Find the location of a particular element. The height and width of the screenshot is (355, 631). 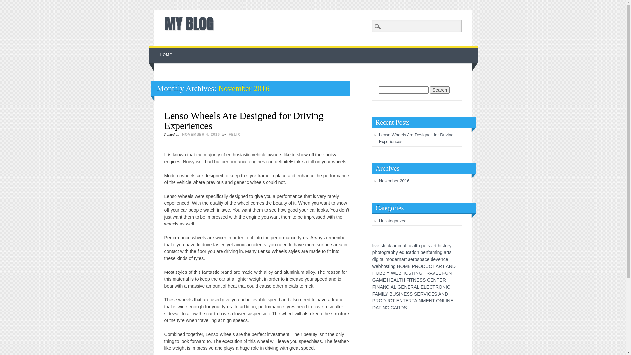

r is located at coordinates (387, 252).